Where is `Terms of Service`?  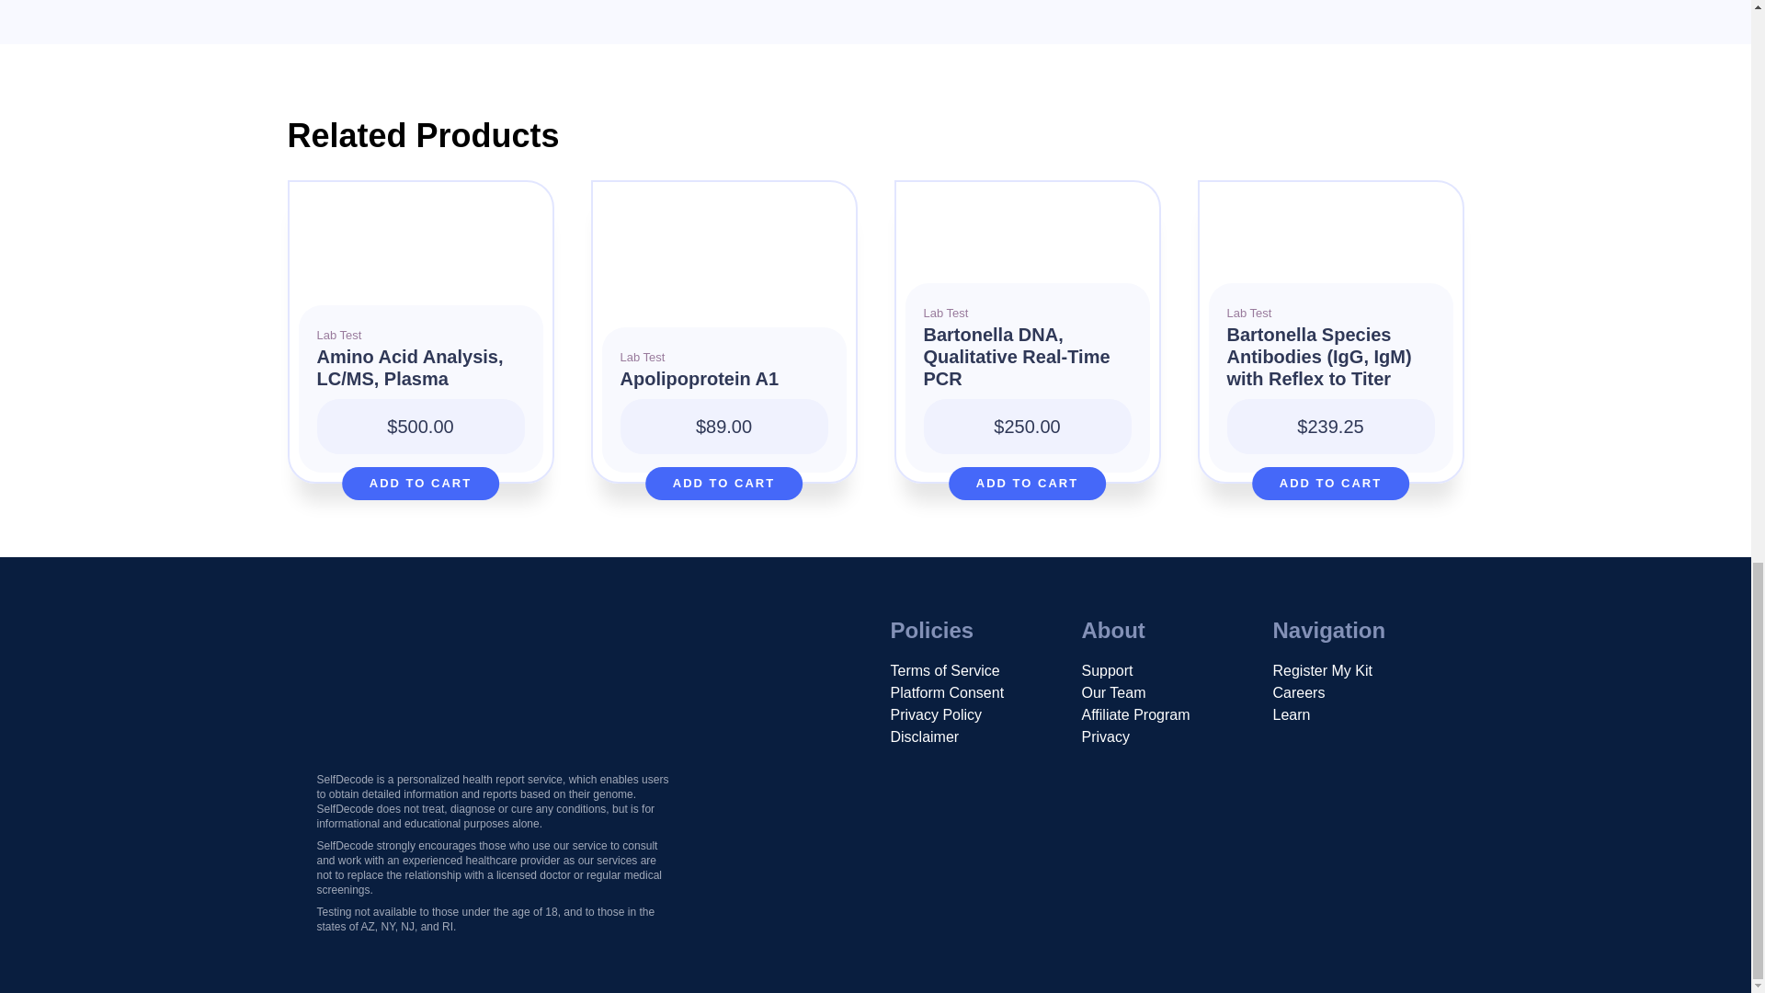
Terms of Service is located at coordinates (943, 669).